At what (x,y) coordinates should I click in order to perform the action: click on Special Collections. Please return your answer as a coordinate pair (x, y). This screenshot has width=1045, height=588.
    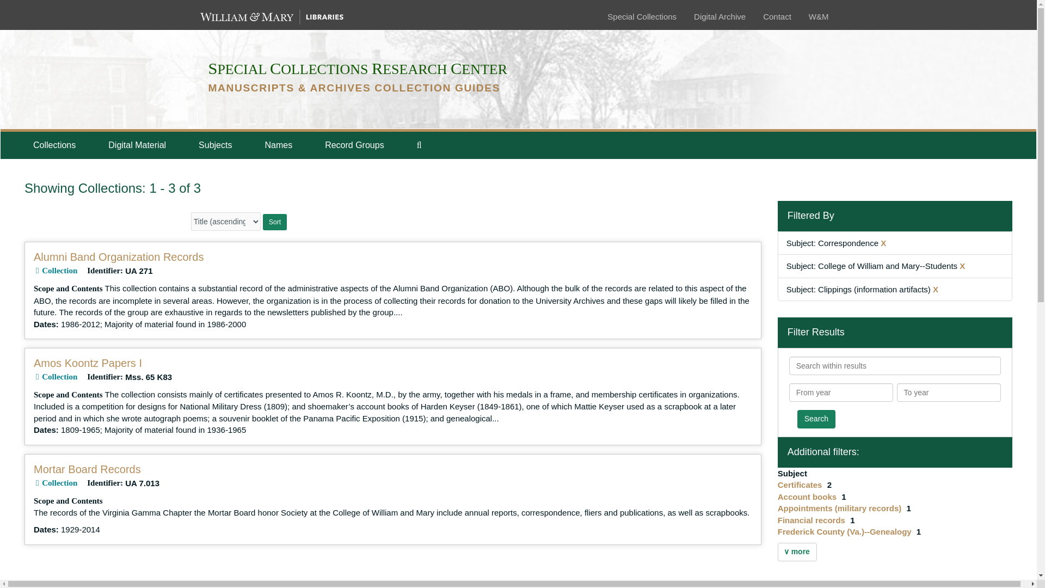
    Looking at the image, I should click on (641, 16).